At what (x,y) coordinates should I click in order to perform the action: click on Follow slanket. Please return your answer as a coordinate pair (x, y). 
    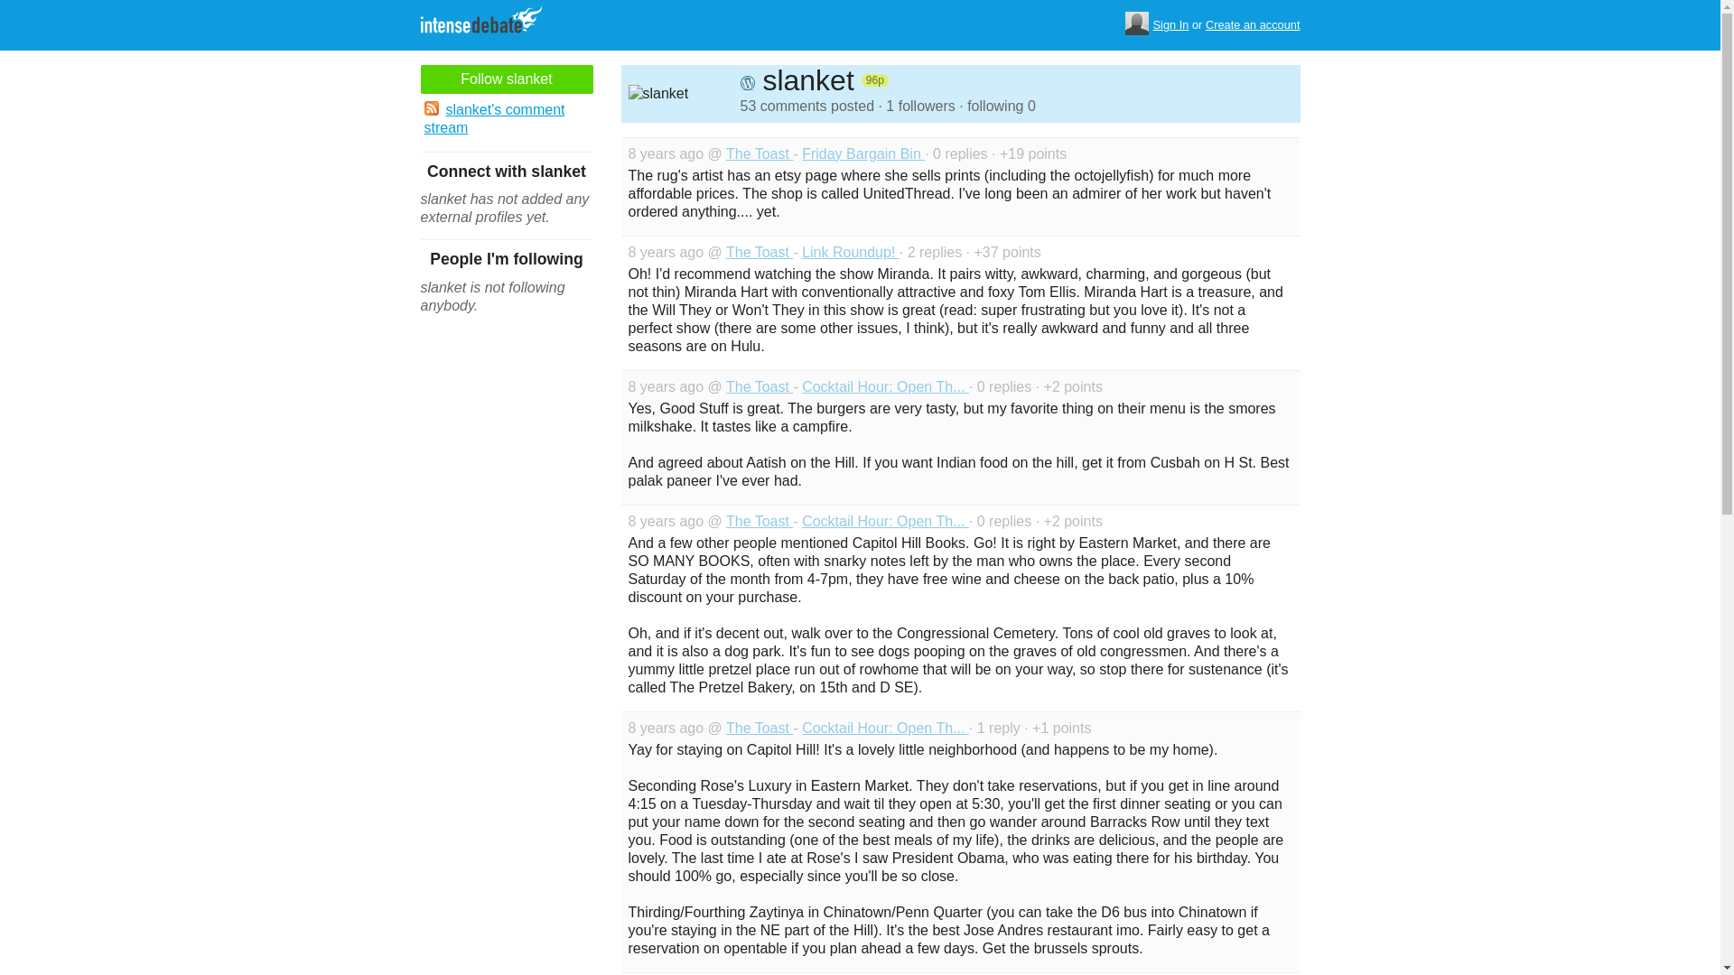
    Looking at the image, I should click on (507, 79).